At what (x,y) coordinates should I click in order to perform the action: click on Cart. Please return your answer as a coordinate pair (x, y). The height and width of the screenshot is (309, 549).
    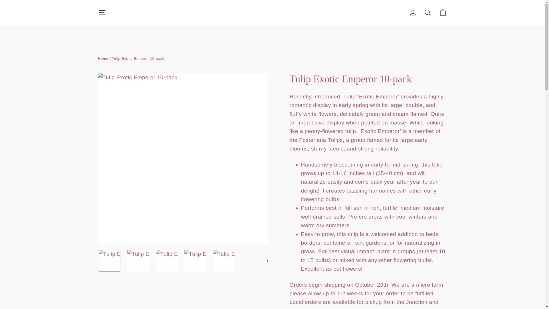
    Looking at the image, I should click on (443, 13).